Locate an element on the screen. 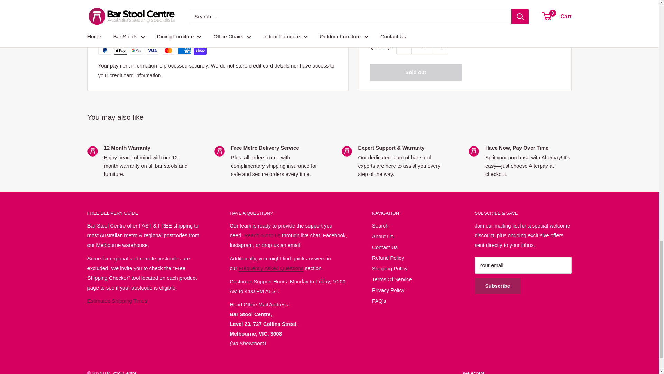 This screenshot has width=664, height=374. Estimated Shipping Times is located at coordinates (117, 301).